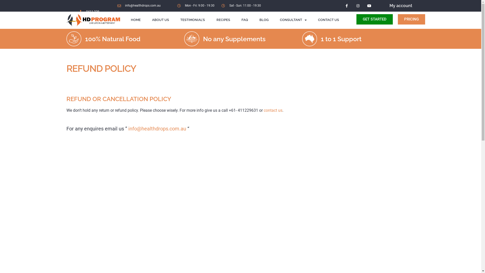  What do you see at coordinates (223, 20) in the screenshot?
I see `RECIPES` at bounding box center [223, 20].